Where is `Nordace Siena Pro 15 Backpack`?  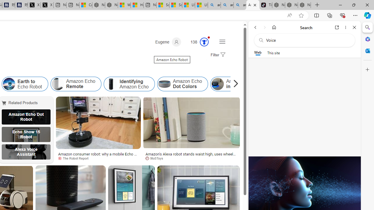
Nordace Siena Pro 15 Backpack is located at coordinates (291, 5).